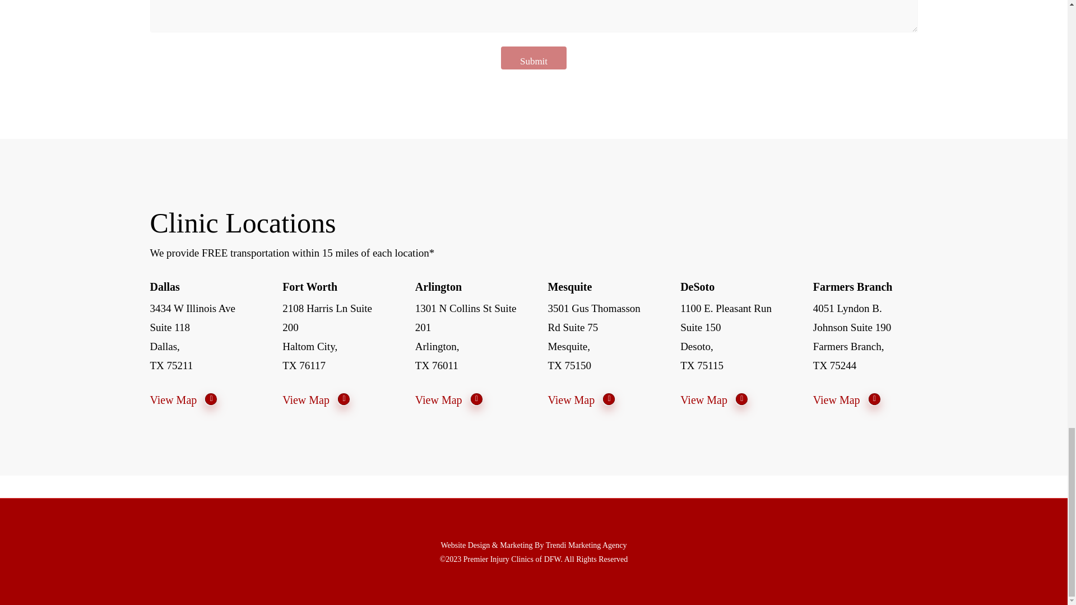 This screenshot has width=1076, height=605. I want to click on View Map, so click(316, 400).